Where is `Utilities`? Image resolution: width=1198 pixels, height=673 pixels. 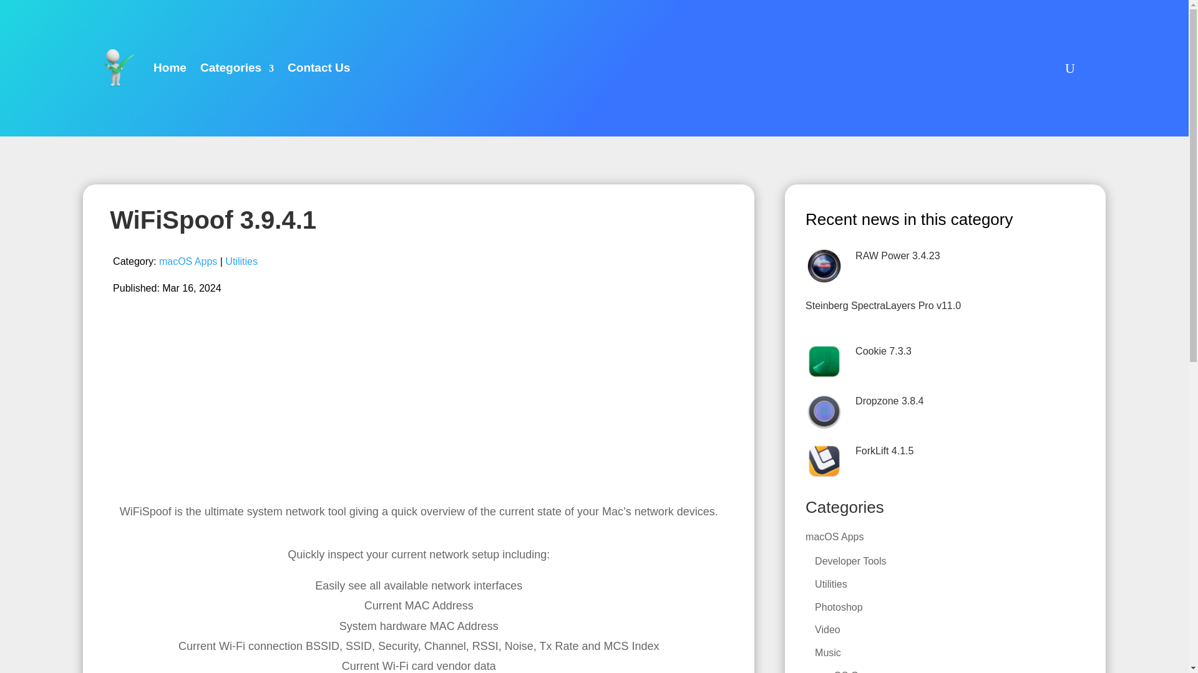
Utilities is located at coordinates (241, 261).